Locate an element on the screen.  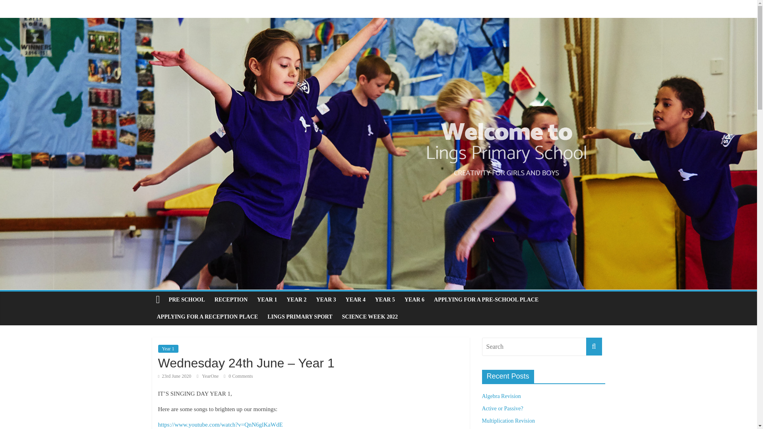
3:15 pm is located at coordinates (174, 376).